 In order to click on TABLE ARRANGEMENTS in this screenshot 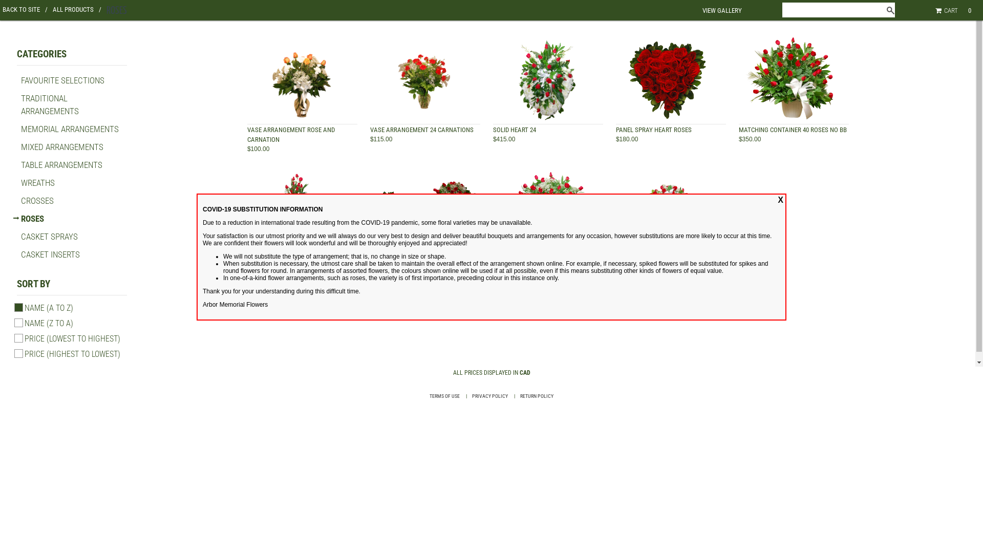, I will do `click(61, 165)`.